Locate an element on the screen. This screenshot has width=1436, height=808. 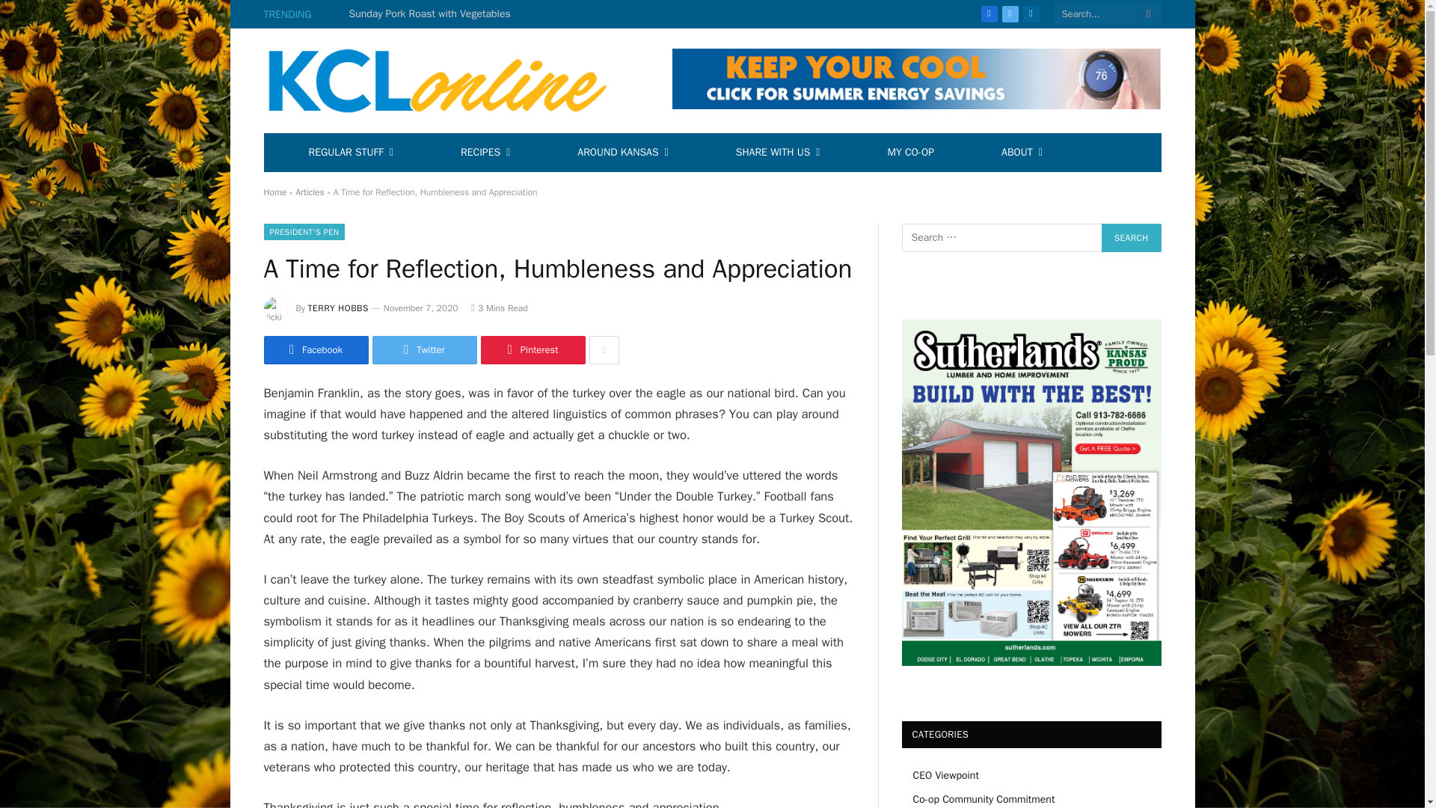
Facebook is located at coordinates (989, 13).